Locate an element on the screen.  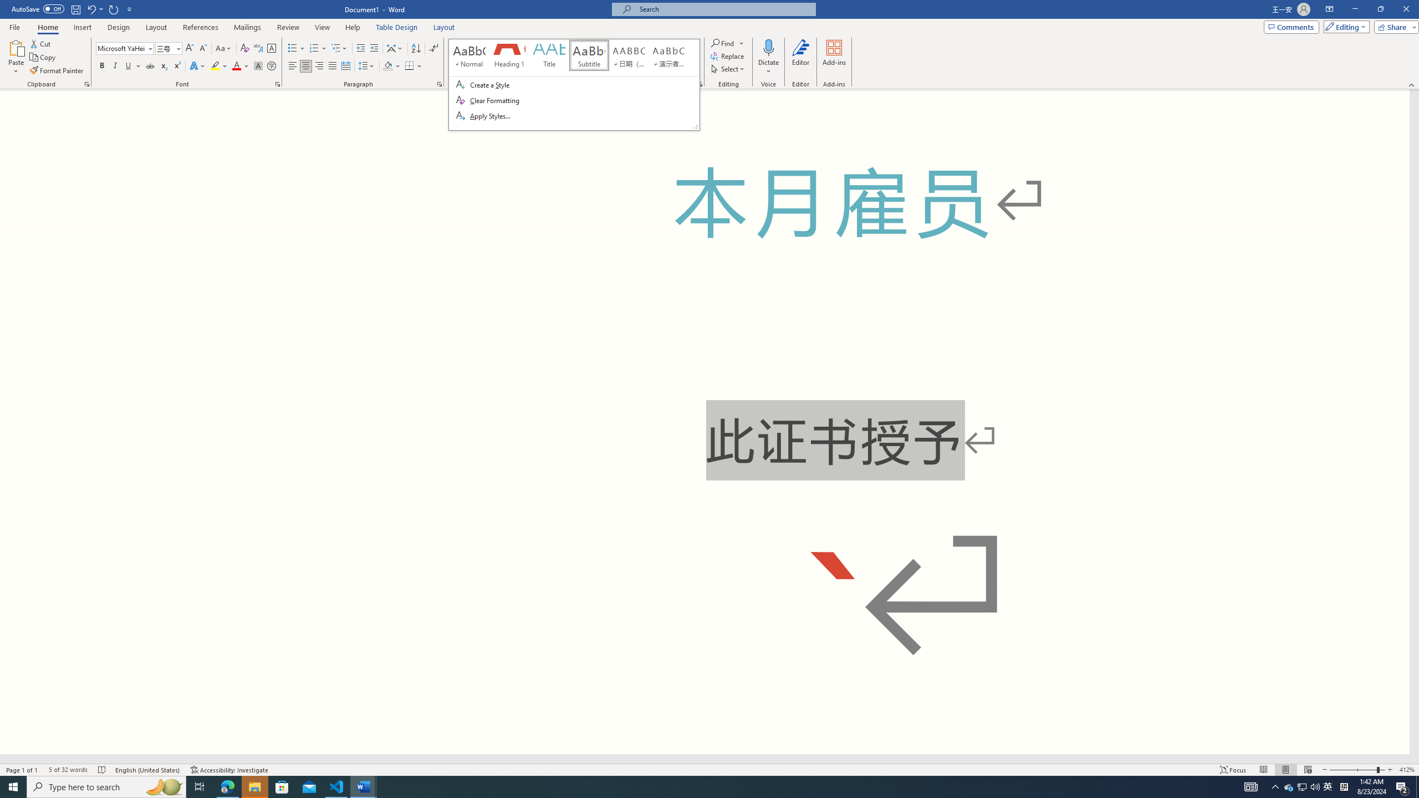
Tray Input Indicator - Chinese (Simplified, China) is located at coordinates (1344, 787).